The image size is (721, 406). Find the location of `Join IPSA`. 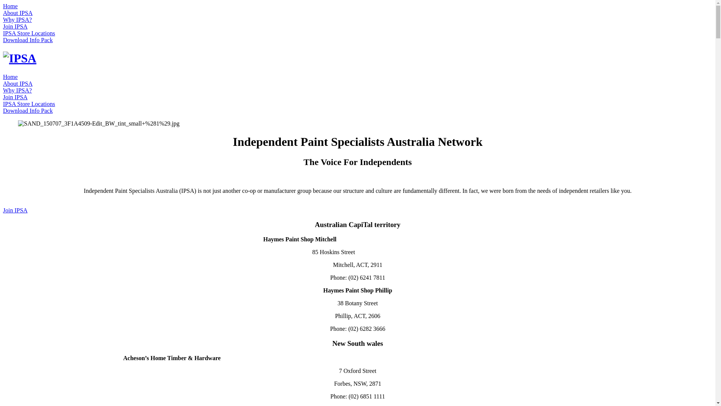

Join IPSA is located at coordinates (15, 26).